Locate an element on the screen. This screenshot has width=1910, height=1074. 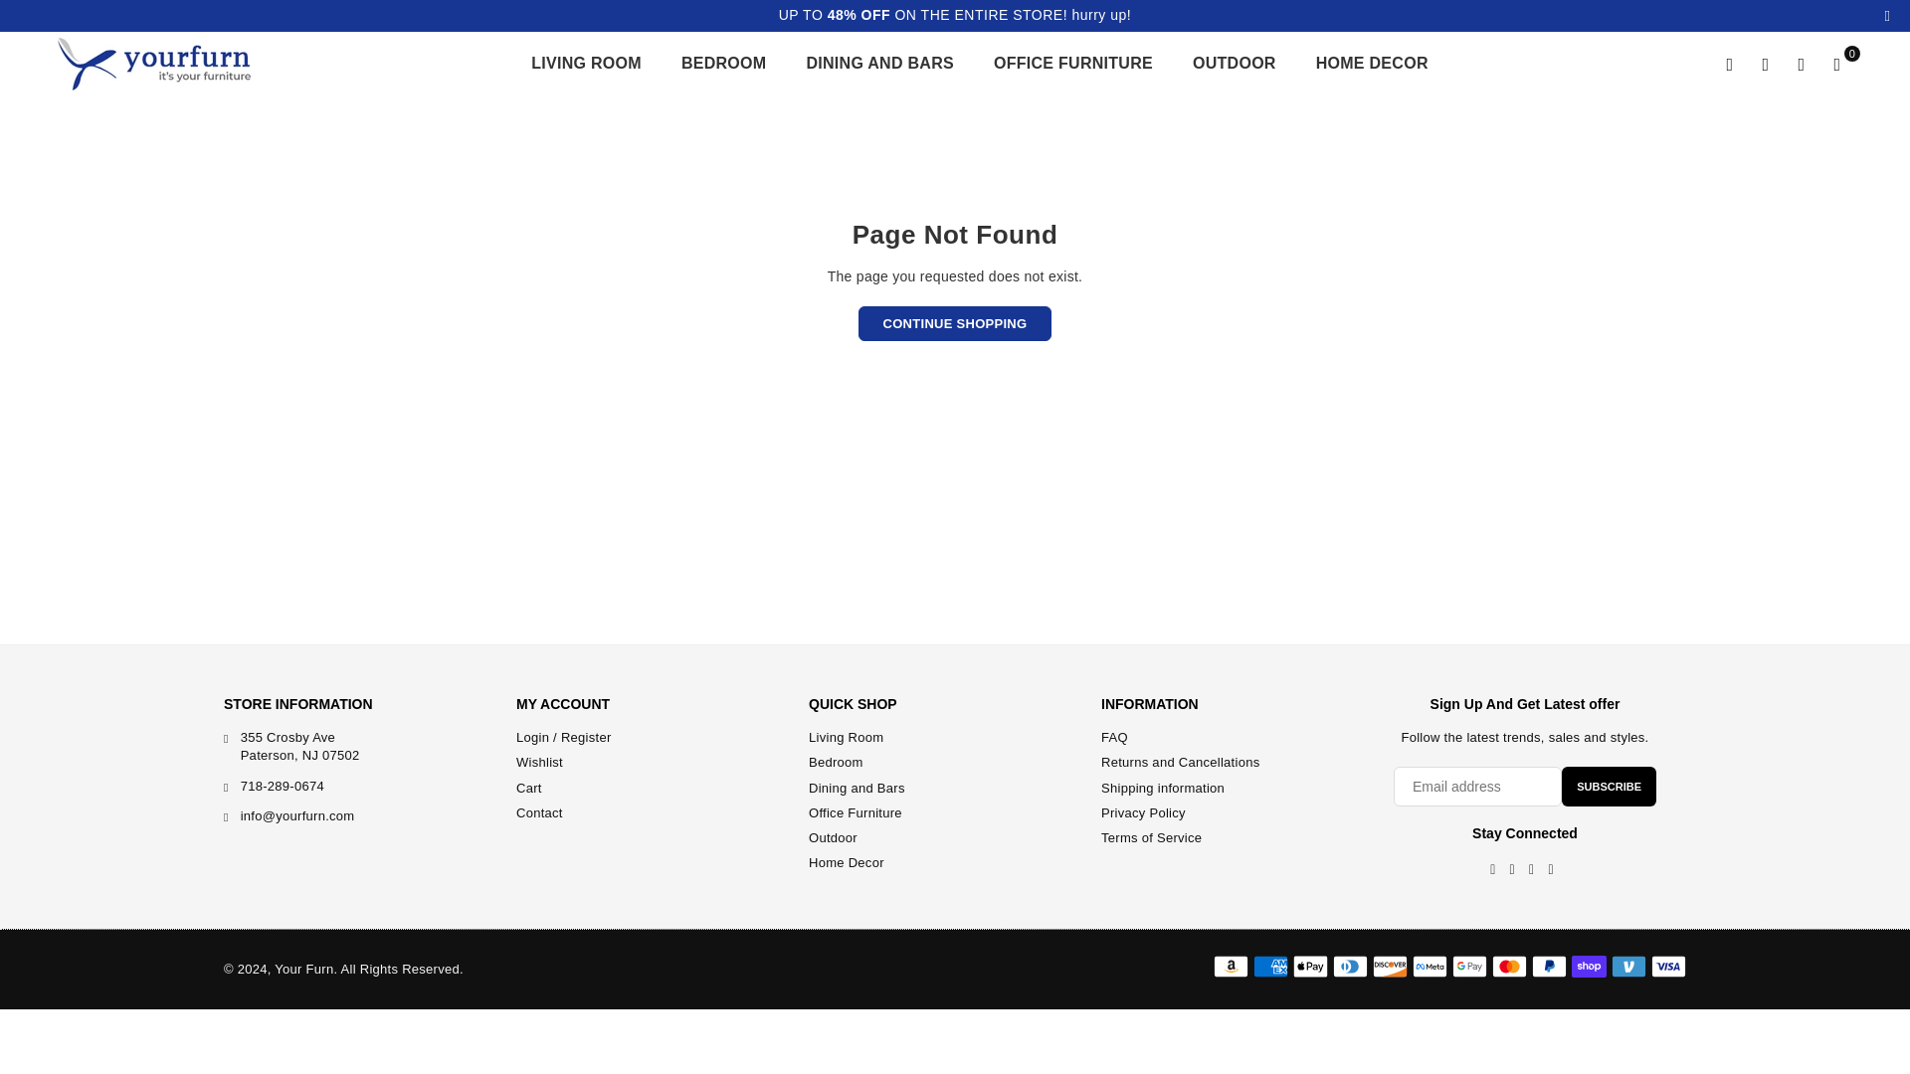
Your Furn on YouTube is located at coordinates (1550, 870).